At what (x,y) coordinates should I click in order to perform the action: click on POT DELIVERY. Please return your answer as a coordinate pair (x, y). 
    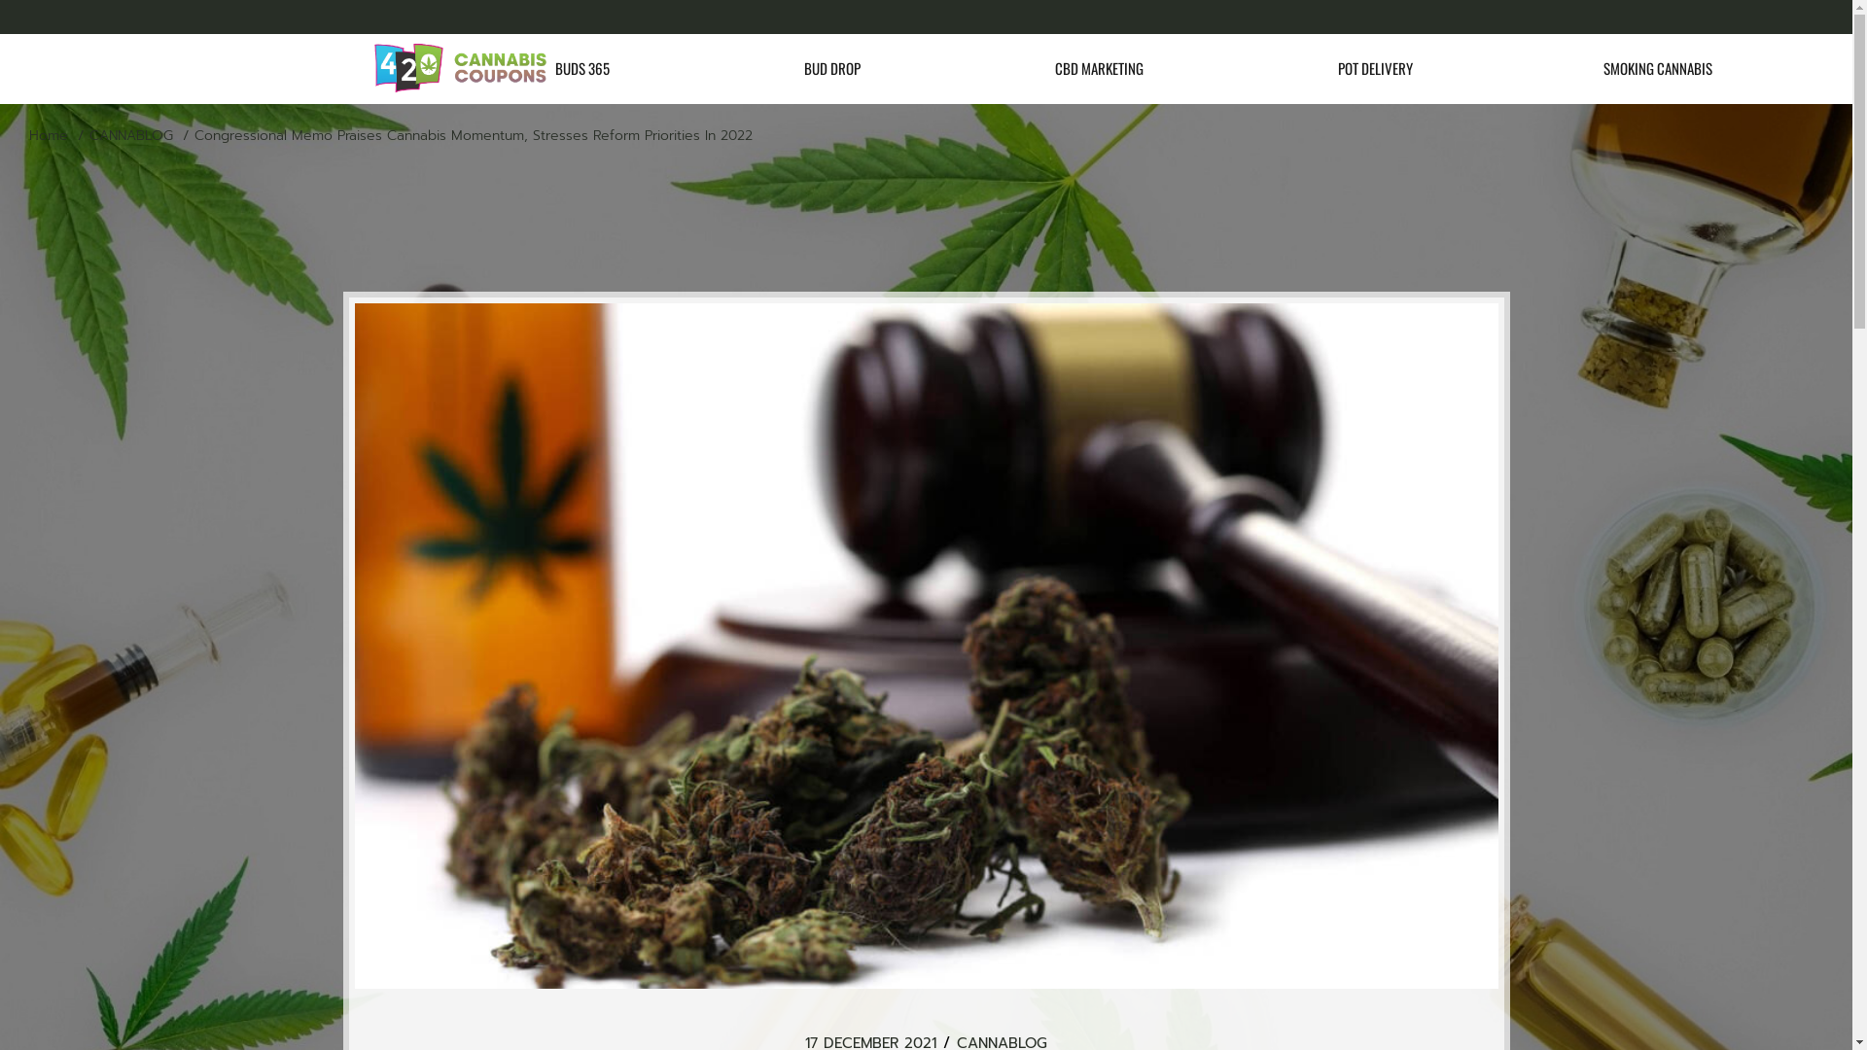
    Looking at the image, I should click on (1375, 68).